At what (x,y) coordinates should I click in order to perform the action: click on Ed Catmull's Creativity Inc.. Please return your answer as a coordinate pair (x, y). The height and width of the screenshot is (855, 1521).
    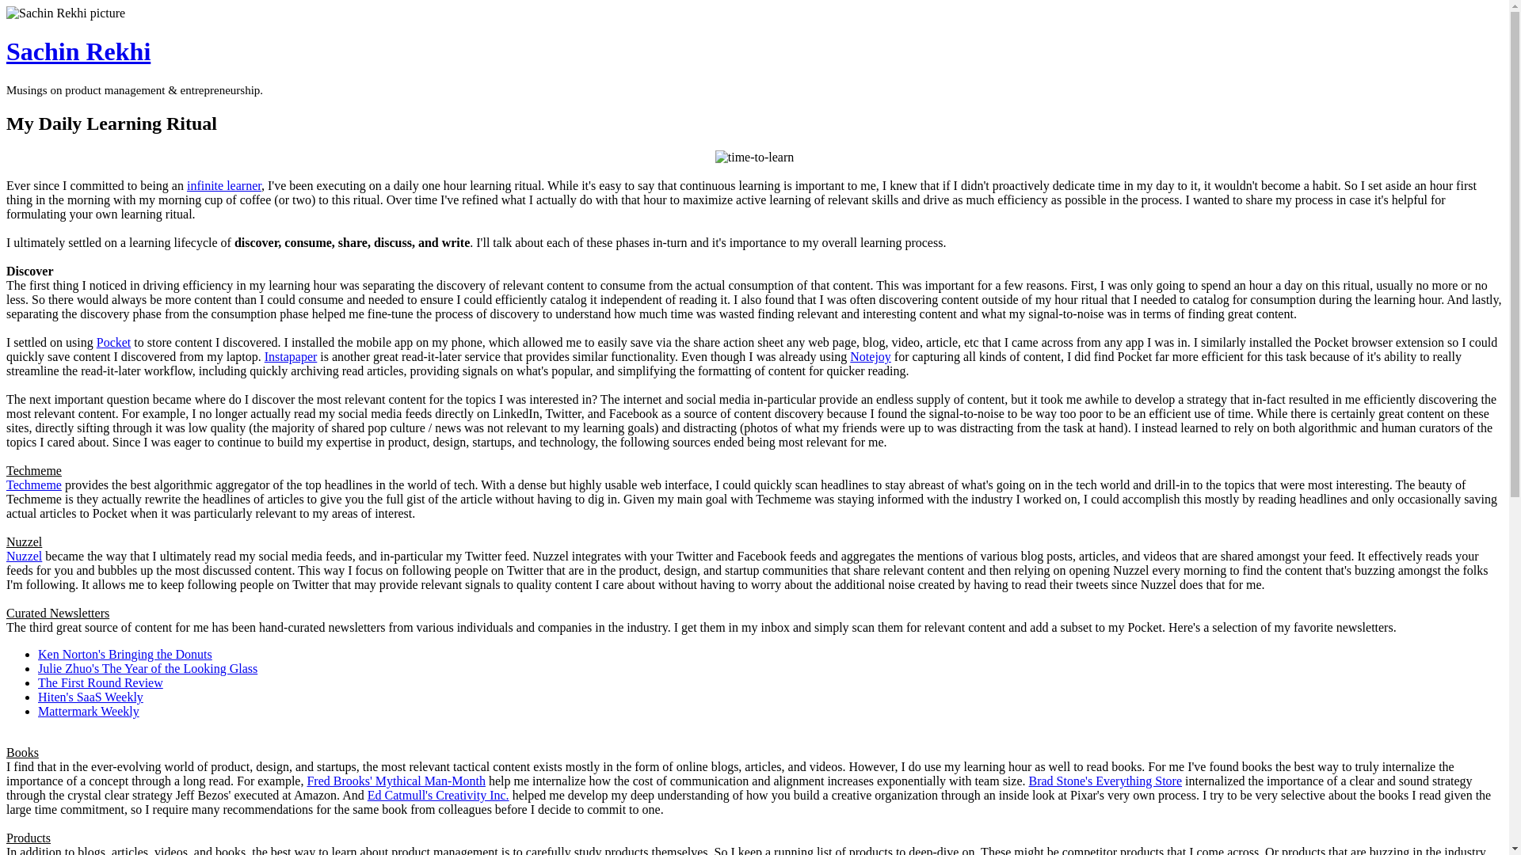
    Looking at the image, I should click on (439, 795).